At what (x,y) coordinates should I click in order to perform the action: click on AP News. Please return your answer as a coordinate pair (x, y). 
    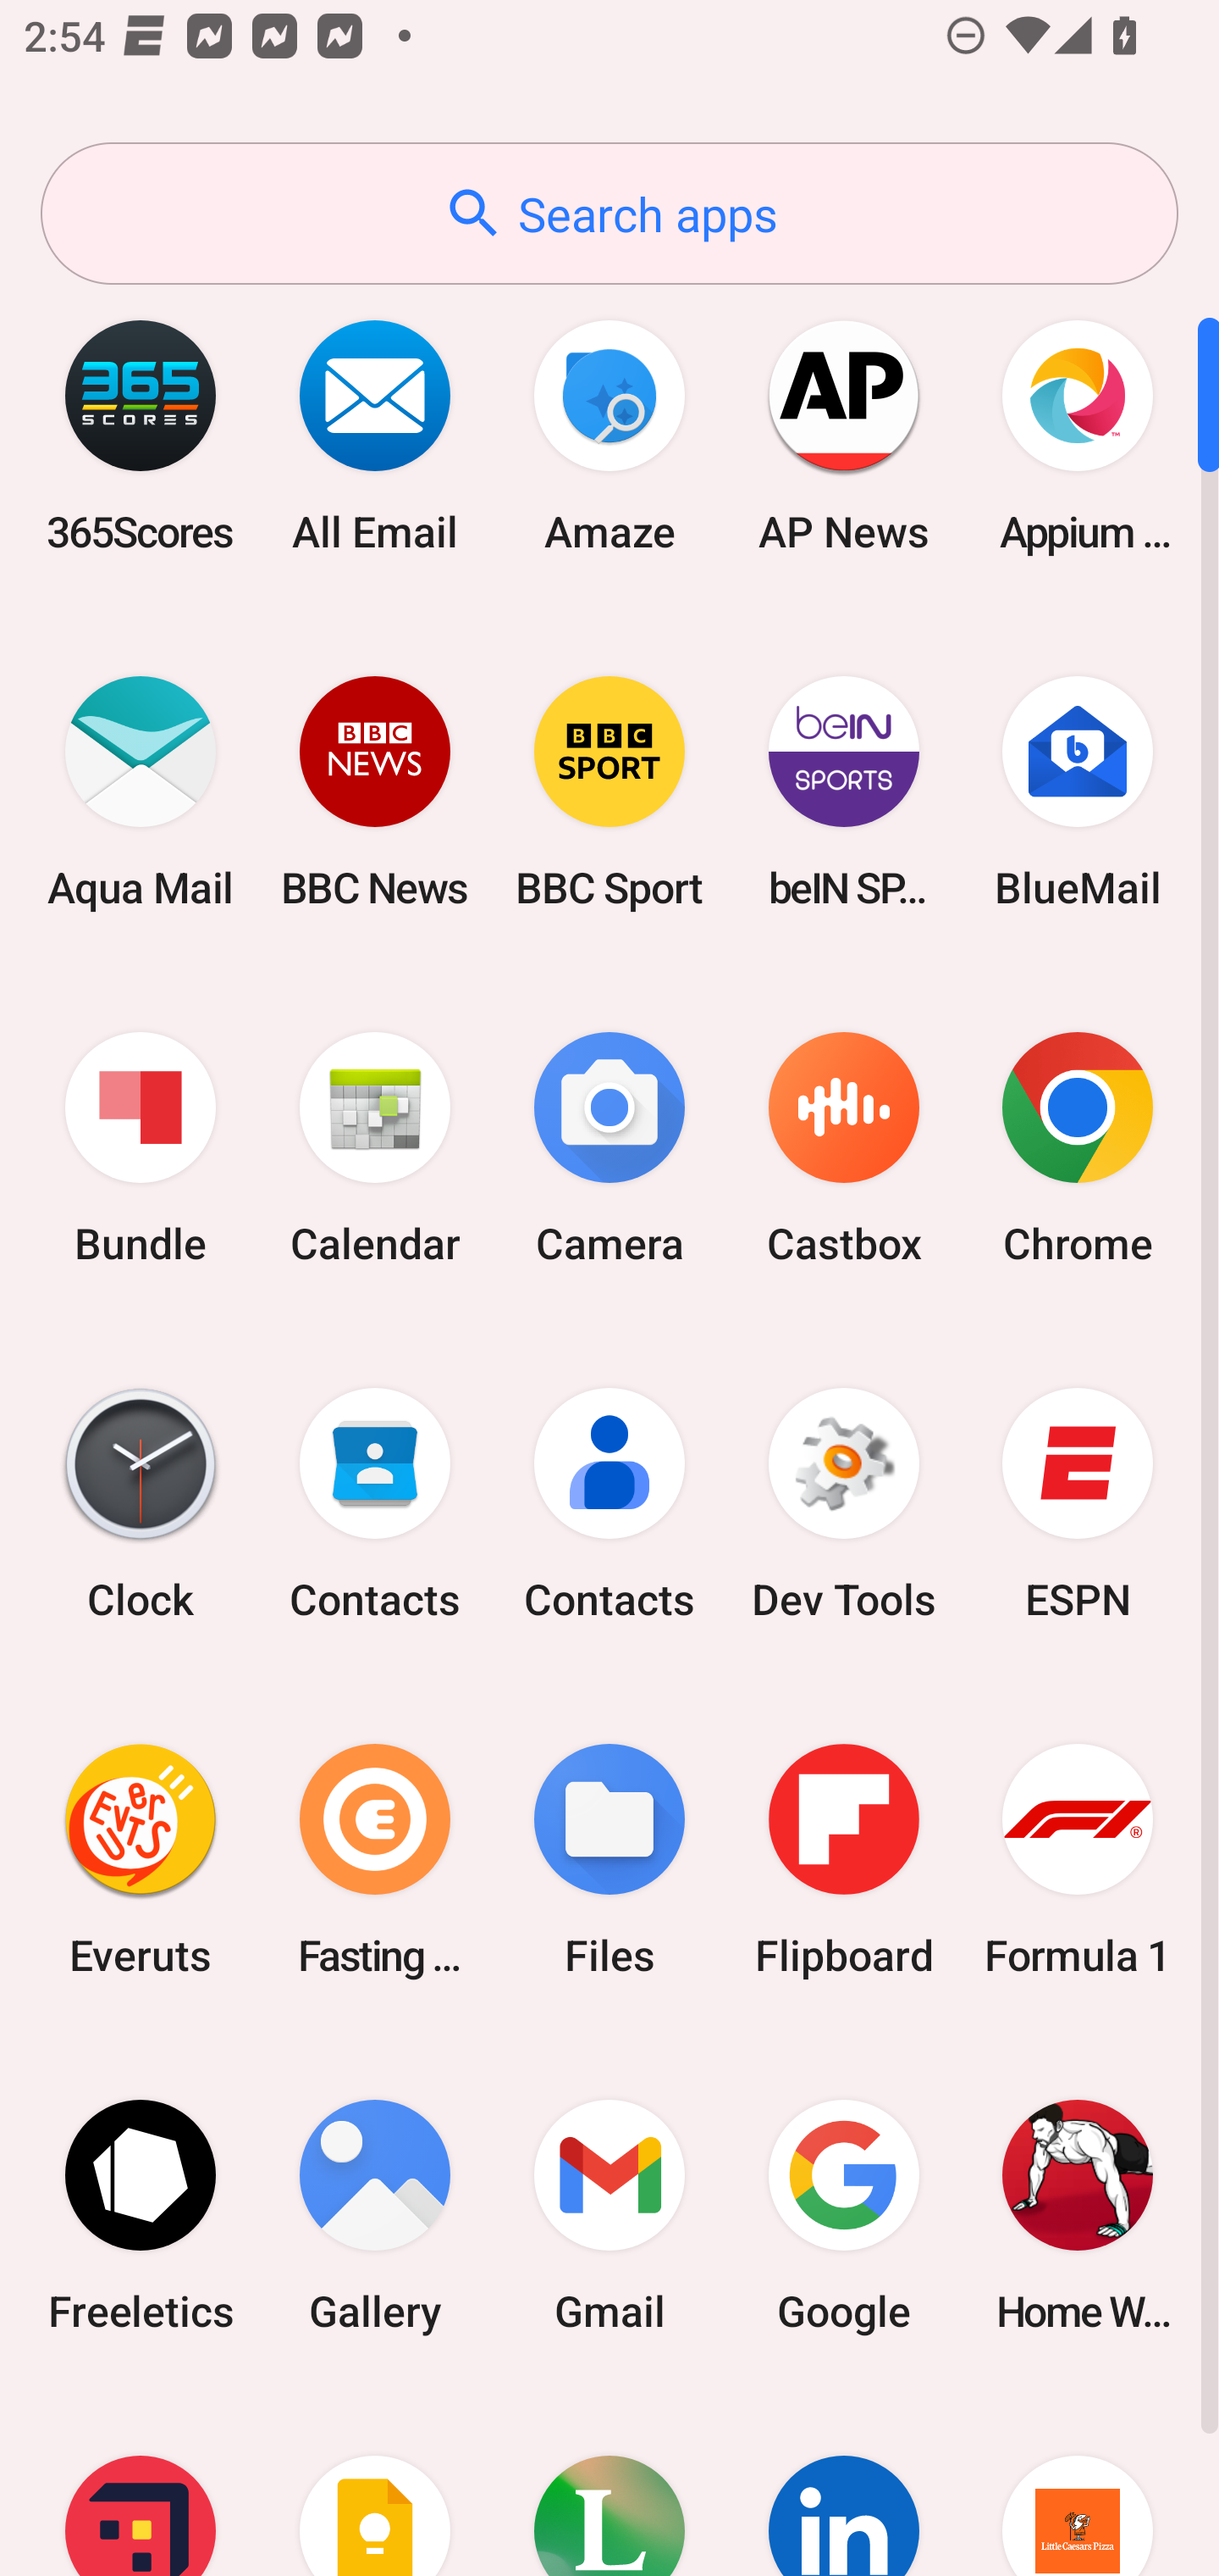
    Looking at the image, I should click on (843, 436).